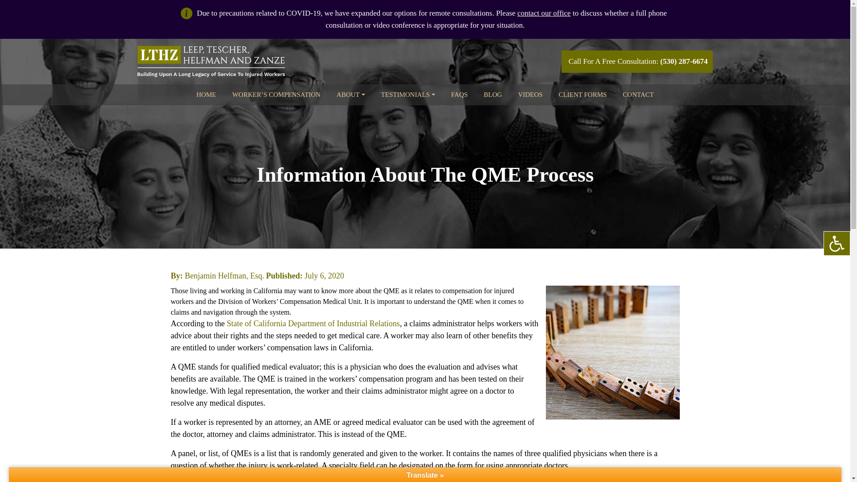 The height and width of the screenshot is (482, 857). What do you see at coordinates (530, 95) in the screenshot?
I see `VIDEOS` at bounding box center [530, 95].